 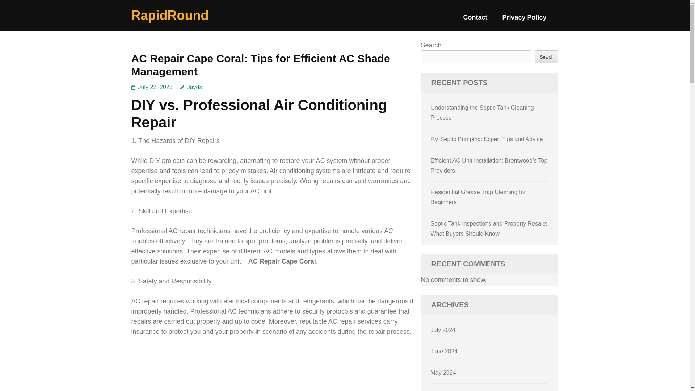 What do you see at coordinates (479, 197) in the screenshot?
I see `Residential Grease Trap Cleaning for Beginners` at bounding box center [479, 197].